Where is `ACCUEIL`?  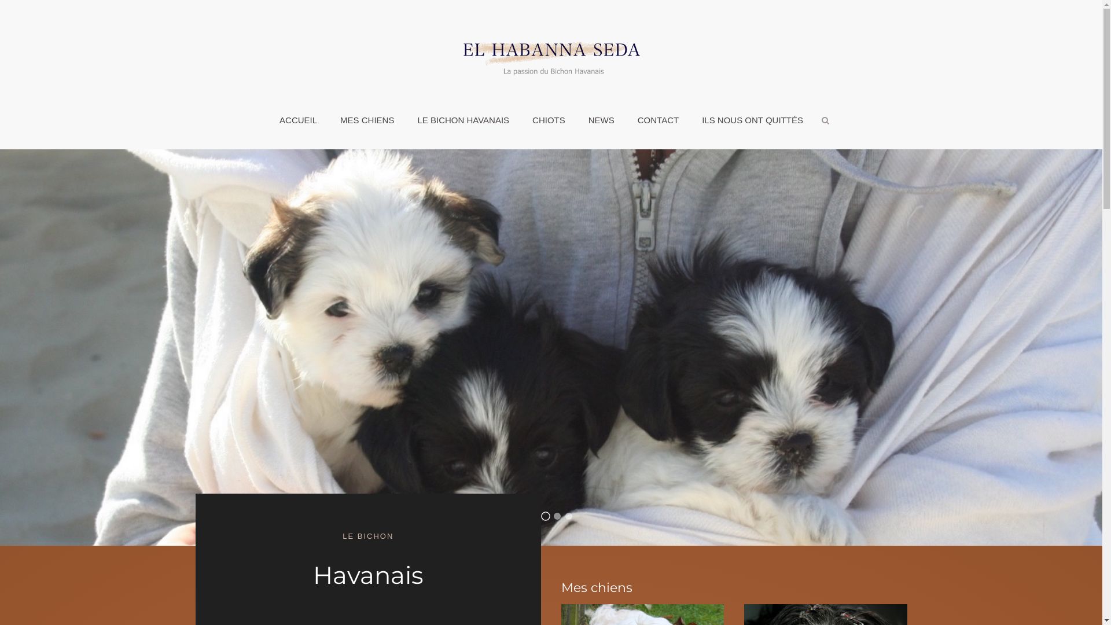
ACCUEIL is located at coordinates (299, 120).